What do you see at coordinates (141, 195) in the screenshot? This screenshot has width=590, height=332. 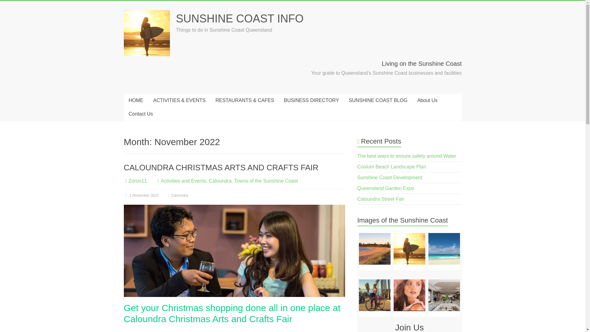 I see `1 November 2022` at bounding box center [141, 195].